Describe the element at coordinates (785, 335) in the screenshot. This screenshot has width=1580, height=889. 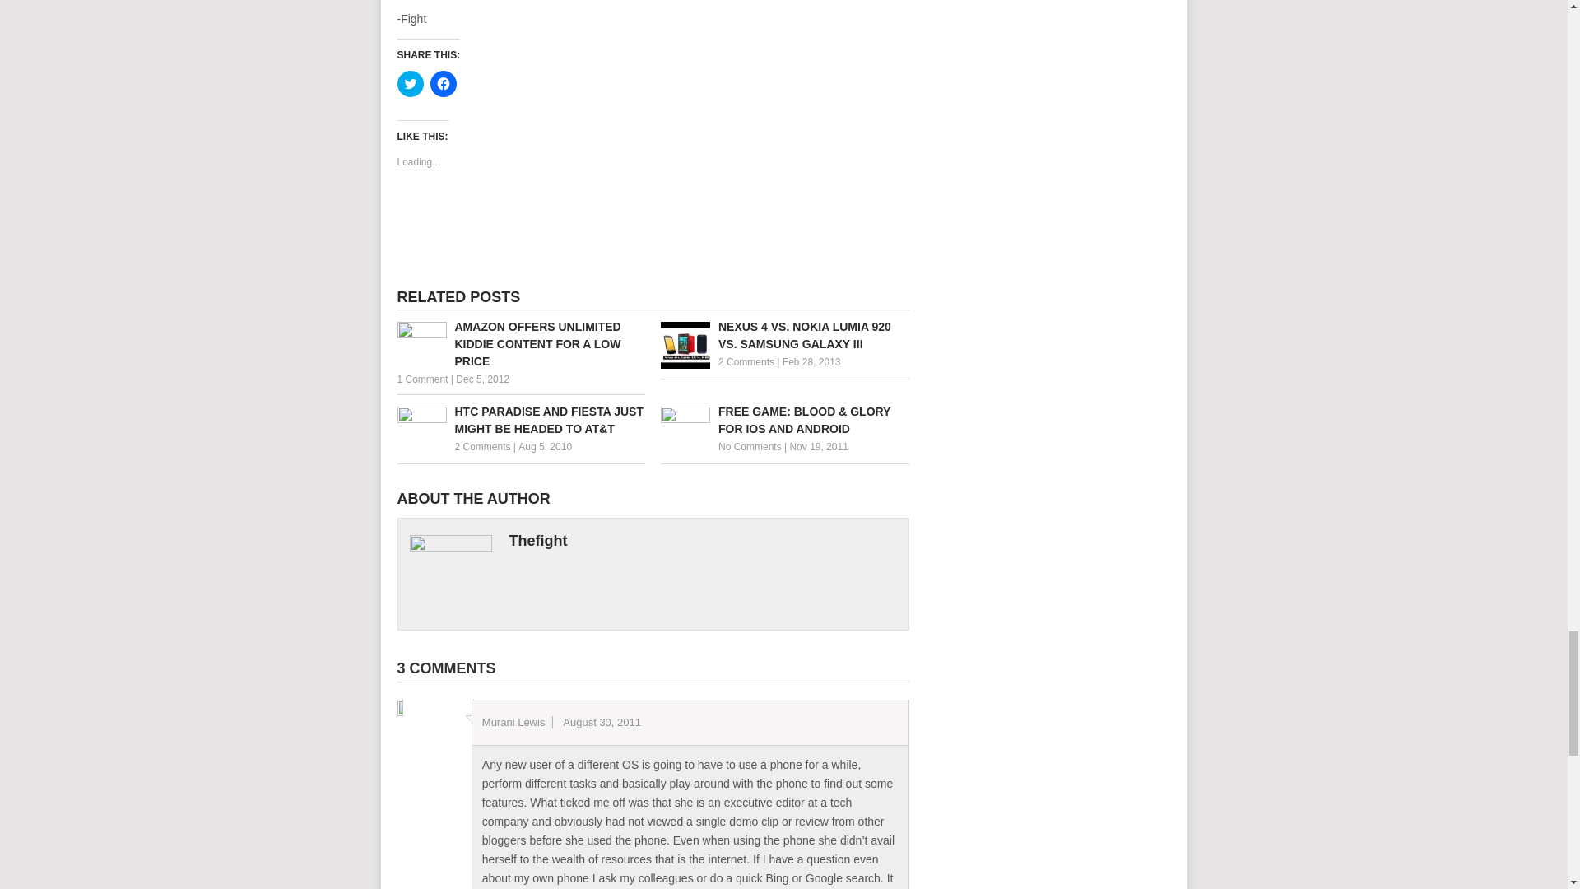
I see `NEXUS 4 VS. NOKIA LUMIA 920 VS. SAMSUNG GALAXY III` at that location.